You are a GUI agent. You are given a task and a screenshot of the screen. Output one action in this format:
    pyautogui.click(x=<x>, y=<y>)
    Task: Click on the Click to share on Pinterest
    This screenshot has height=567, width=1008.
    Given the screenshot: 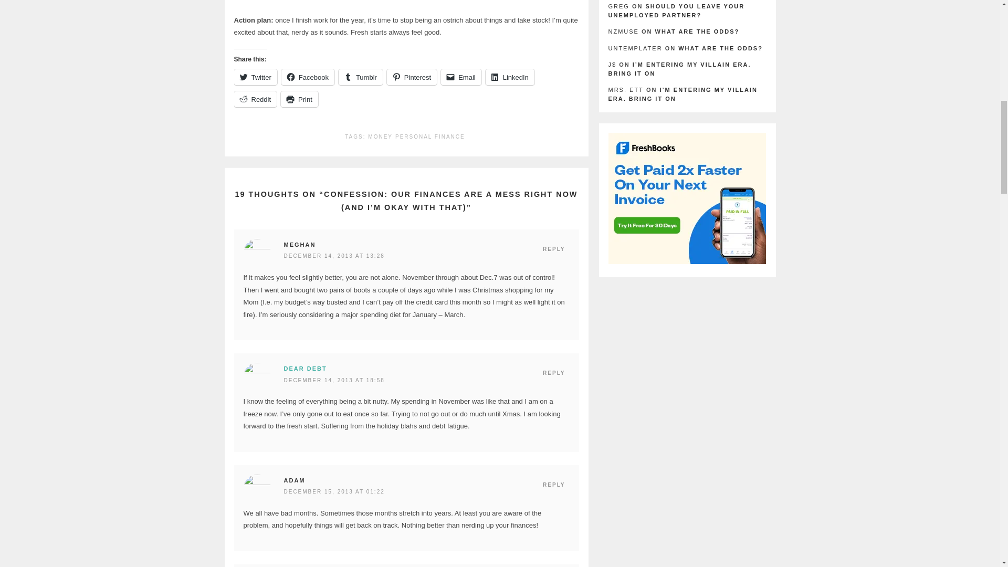 What is the action you would take?
    pyautogui.click(x=412, y=77)
    